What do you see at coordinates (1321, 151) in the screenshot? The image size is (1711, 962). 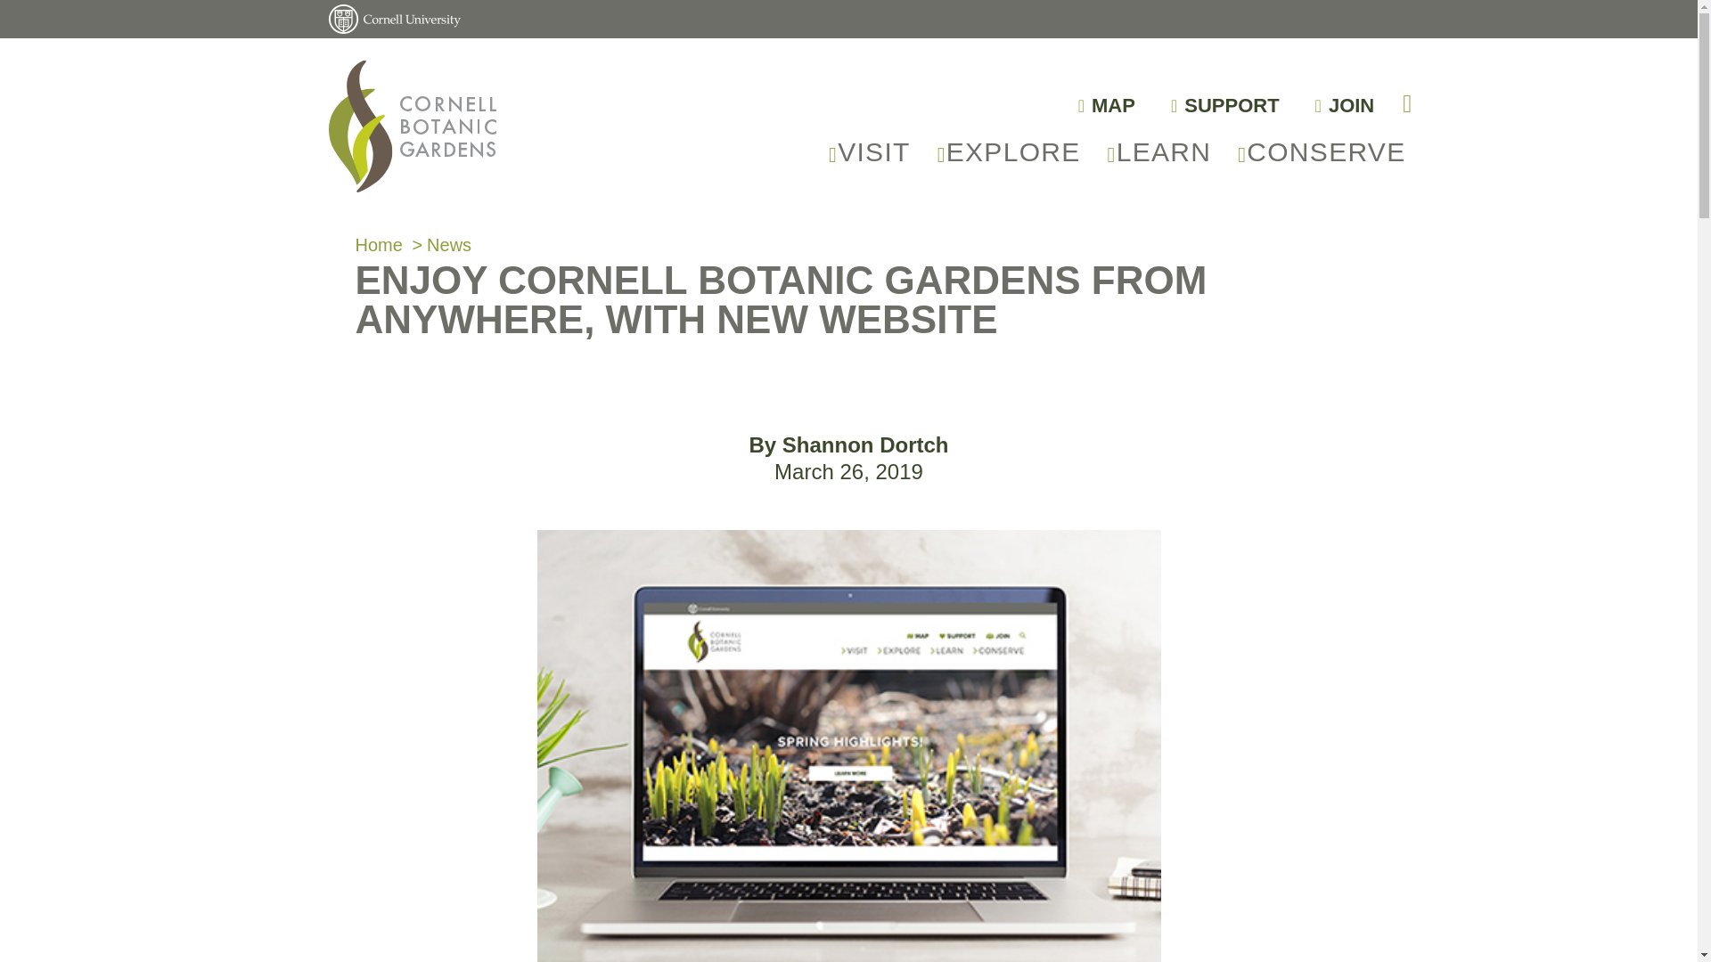 I see `CONSERVE` at bounding box center [1321, 151].